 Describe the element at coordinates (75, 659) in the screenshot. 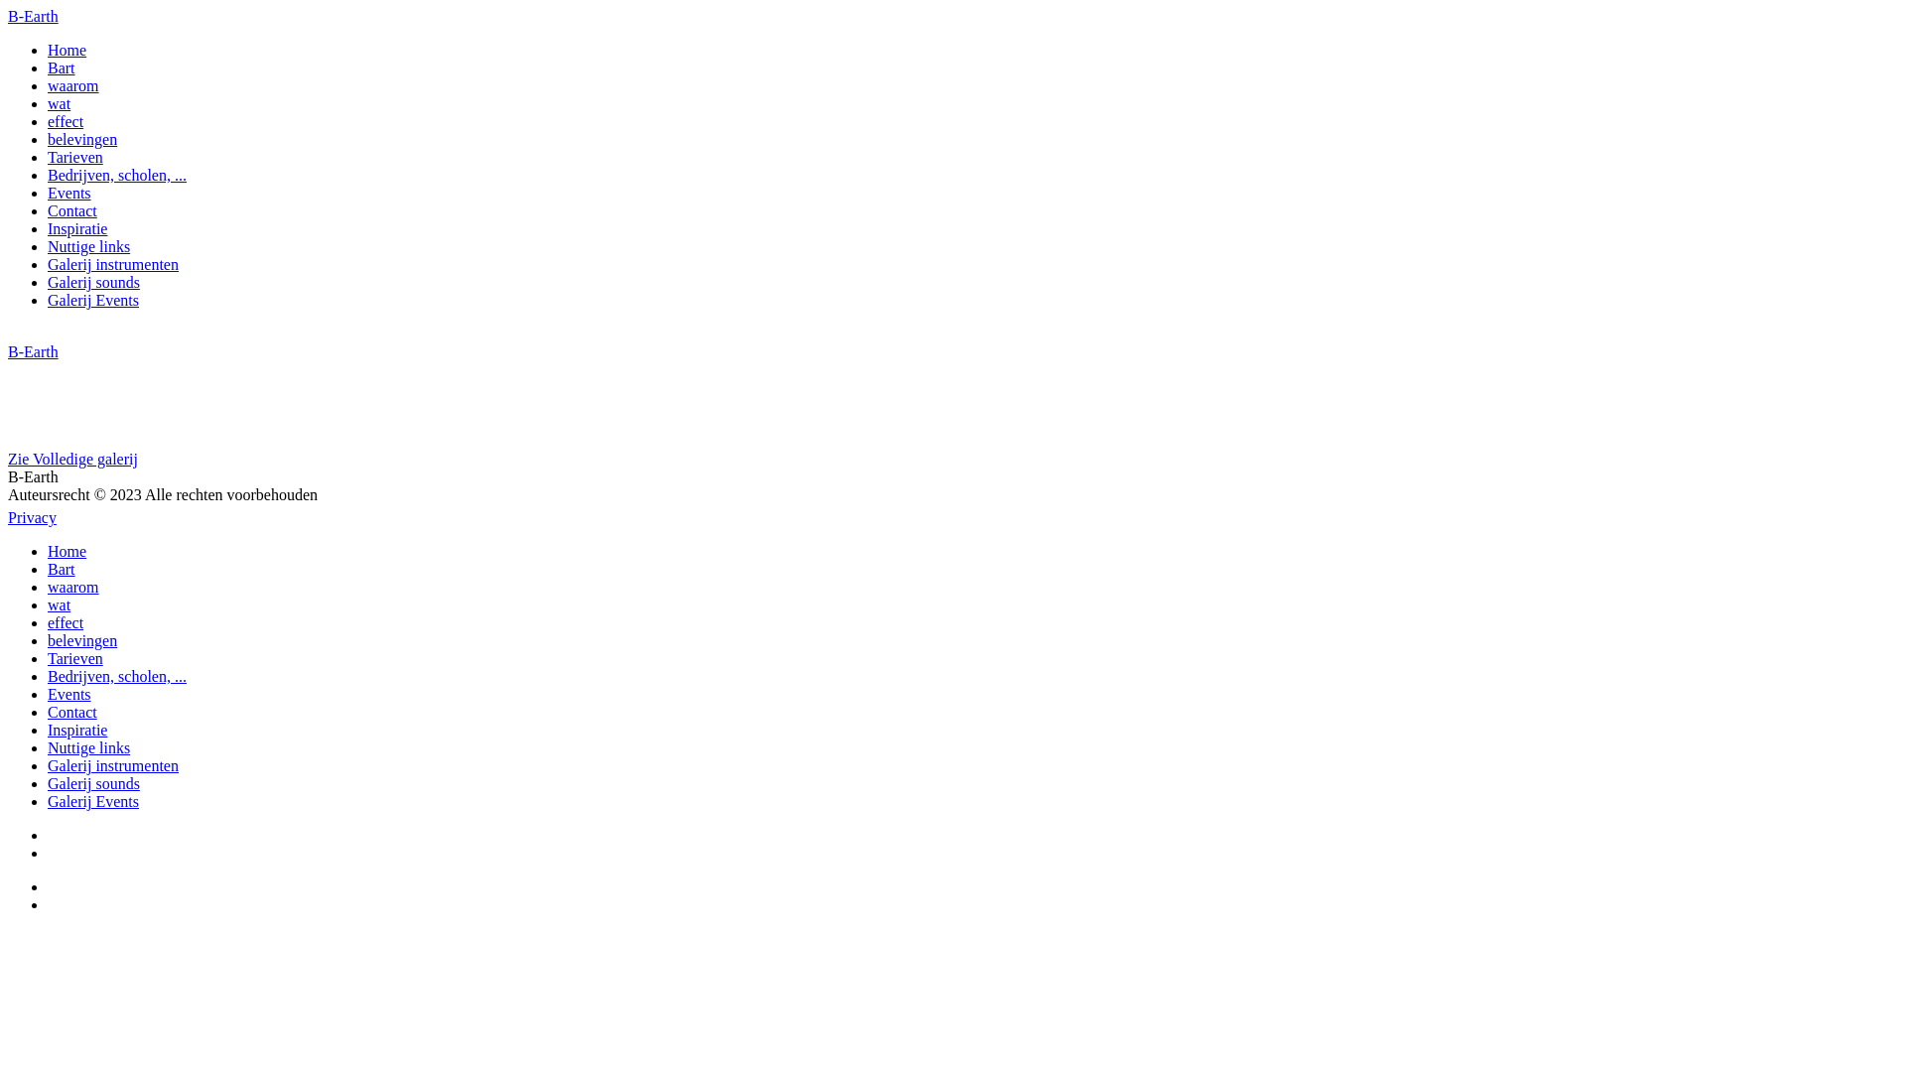

I see `Tarieven` at that location.